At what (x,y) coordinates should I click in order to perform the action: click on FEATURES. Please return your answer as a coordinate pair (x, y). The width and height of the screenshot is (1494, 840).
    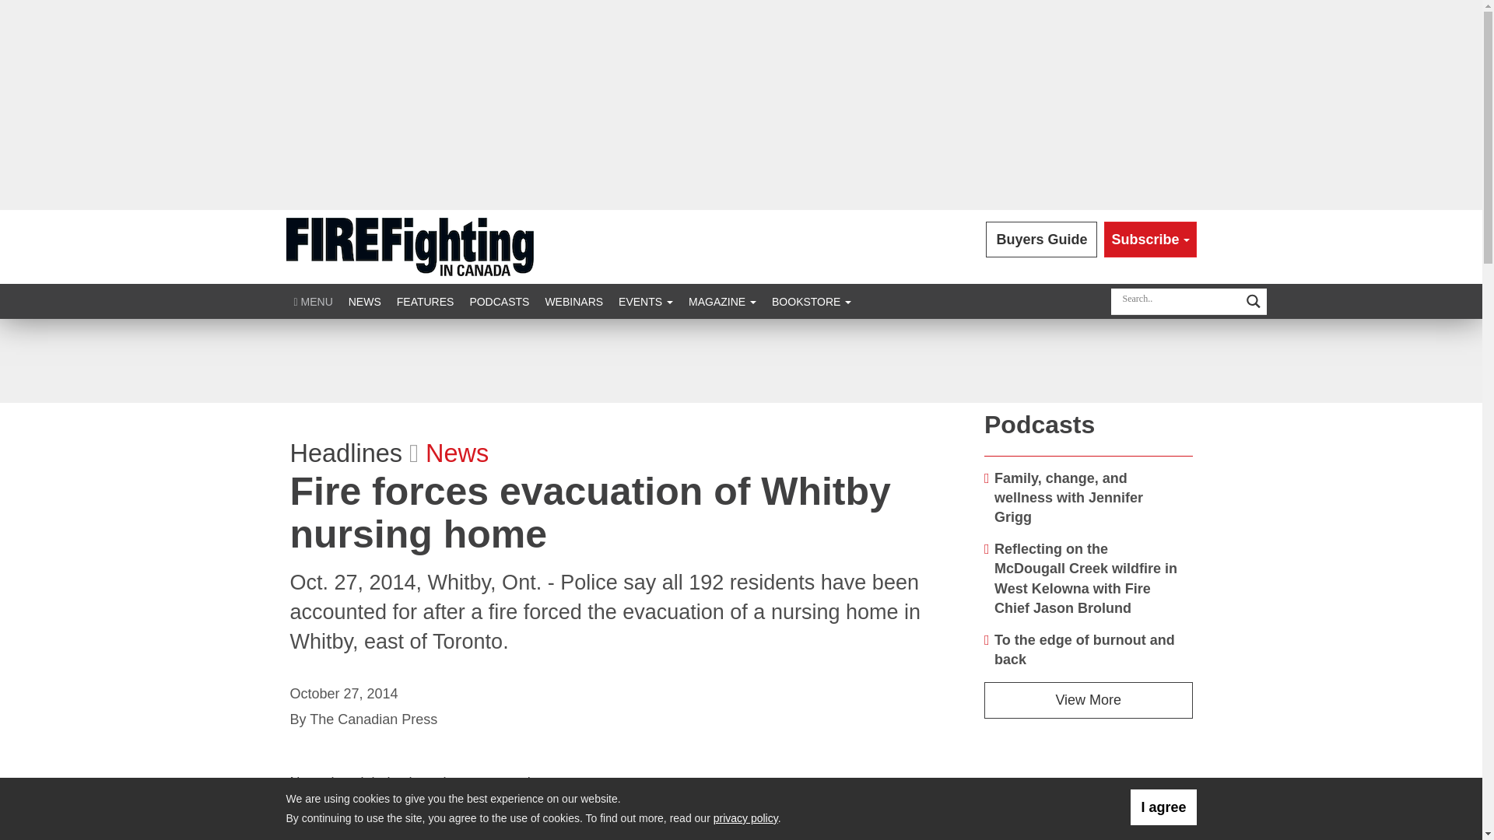
    Looking at the image, I should click on (425, 302).